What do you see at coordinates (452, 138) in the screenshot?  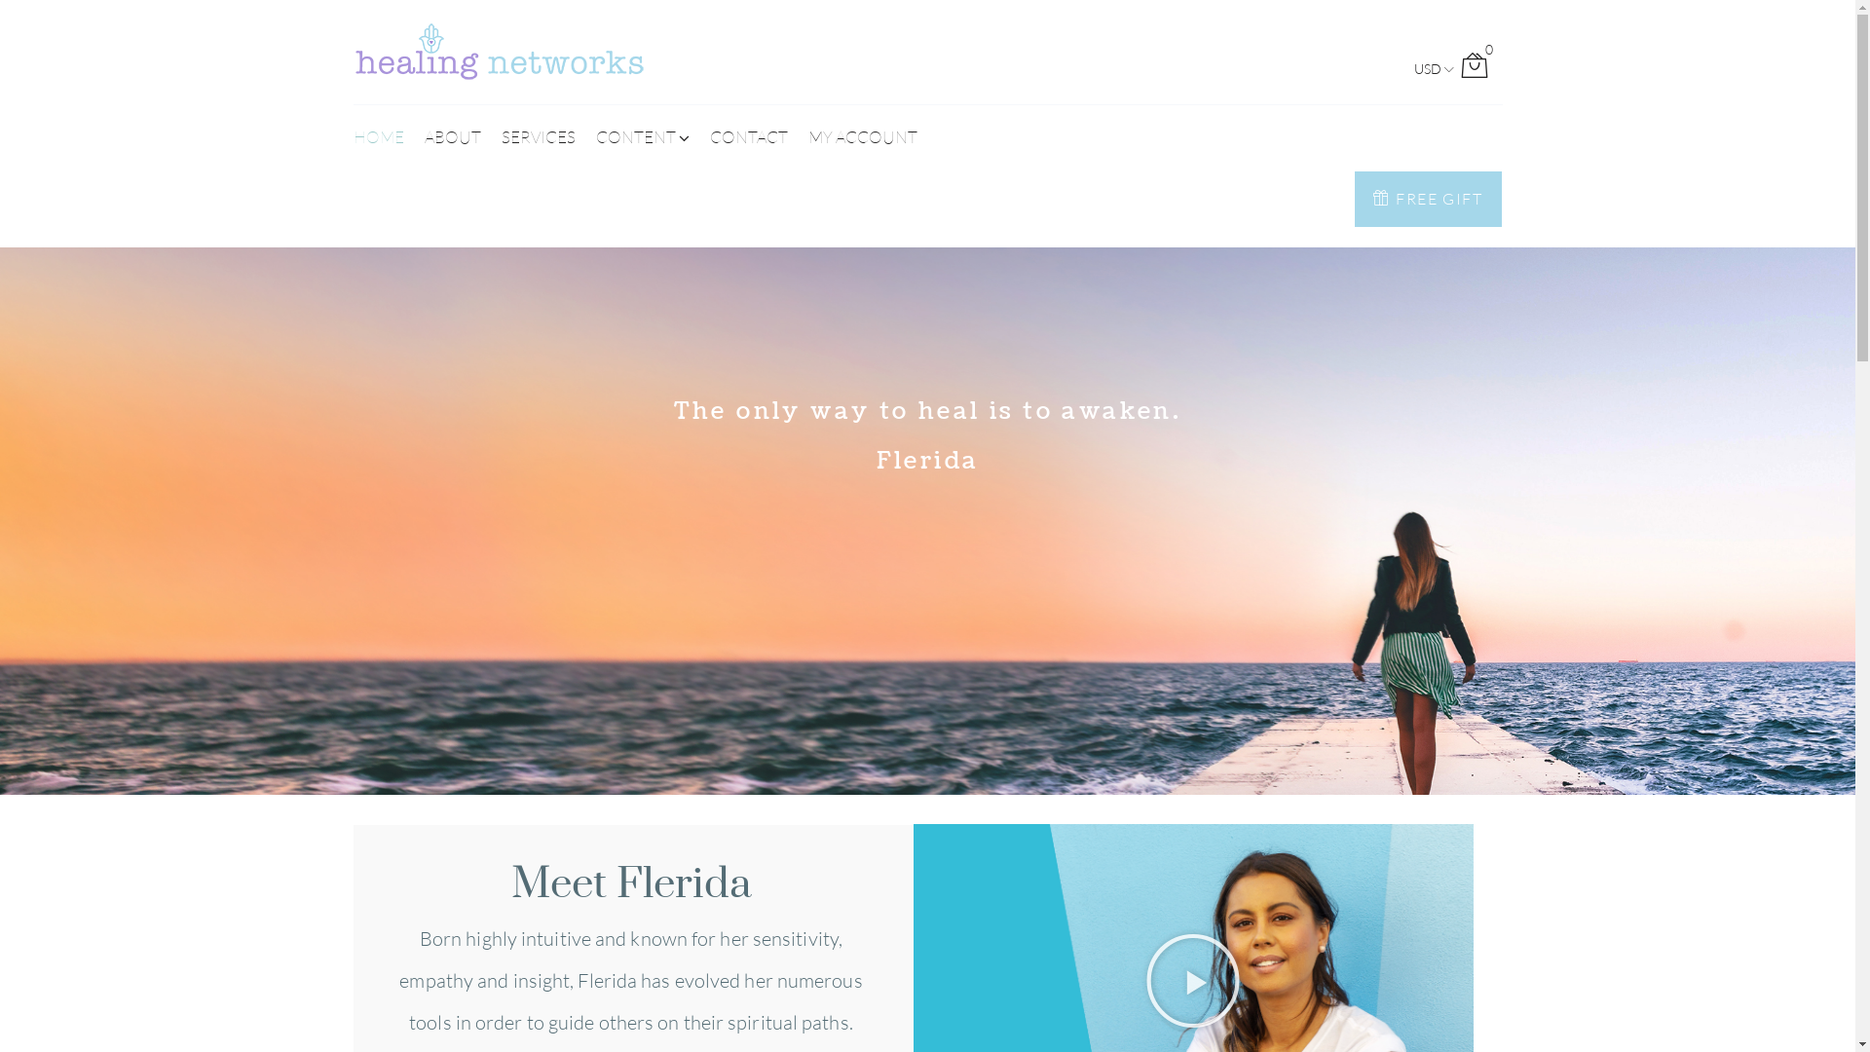 I see `ABOUT` at bounding box center [452, 138].